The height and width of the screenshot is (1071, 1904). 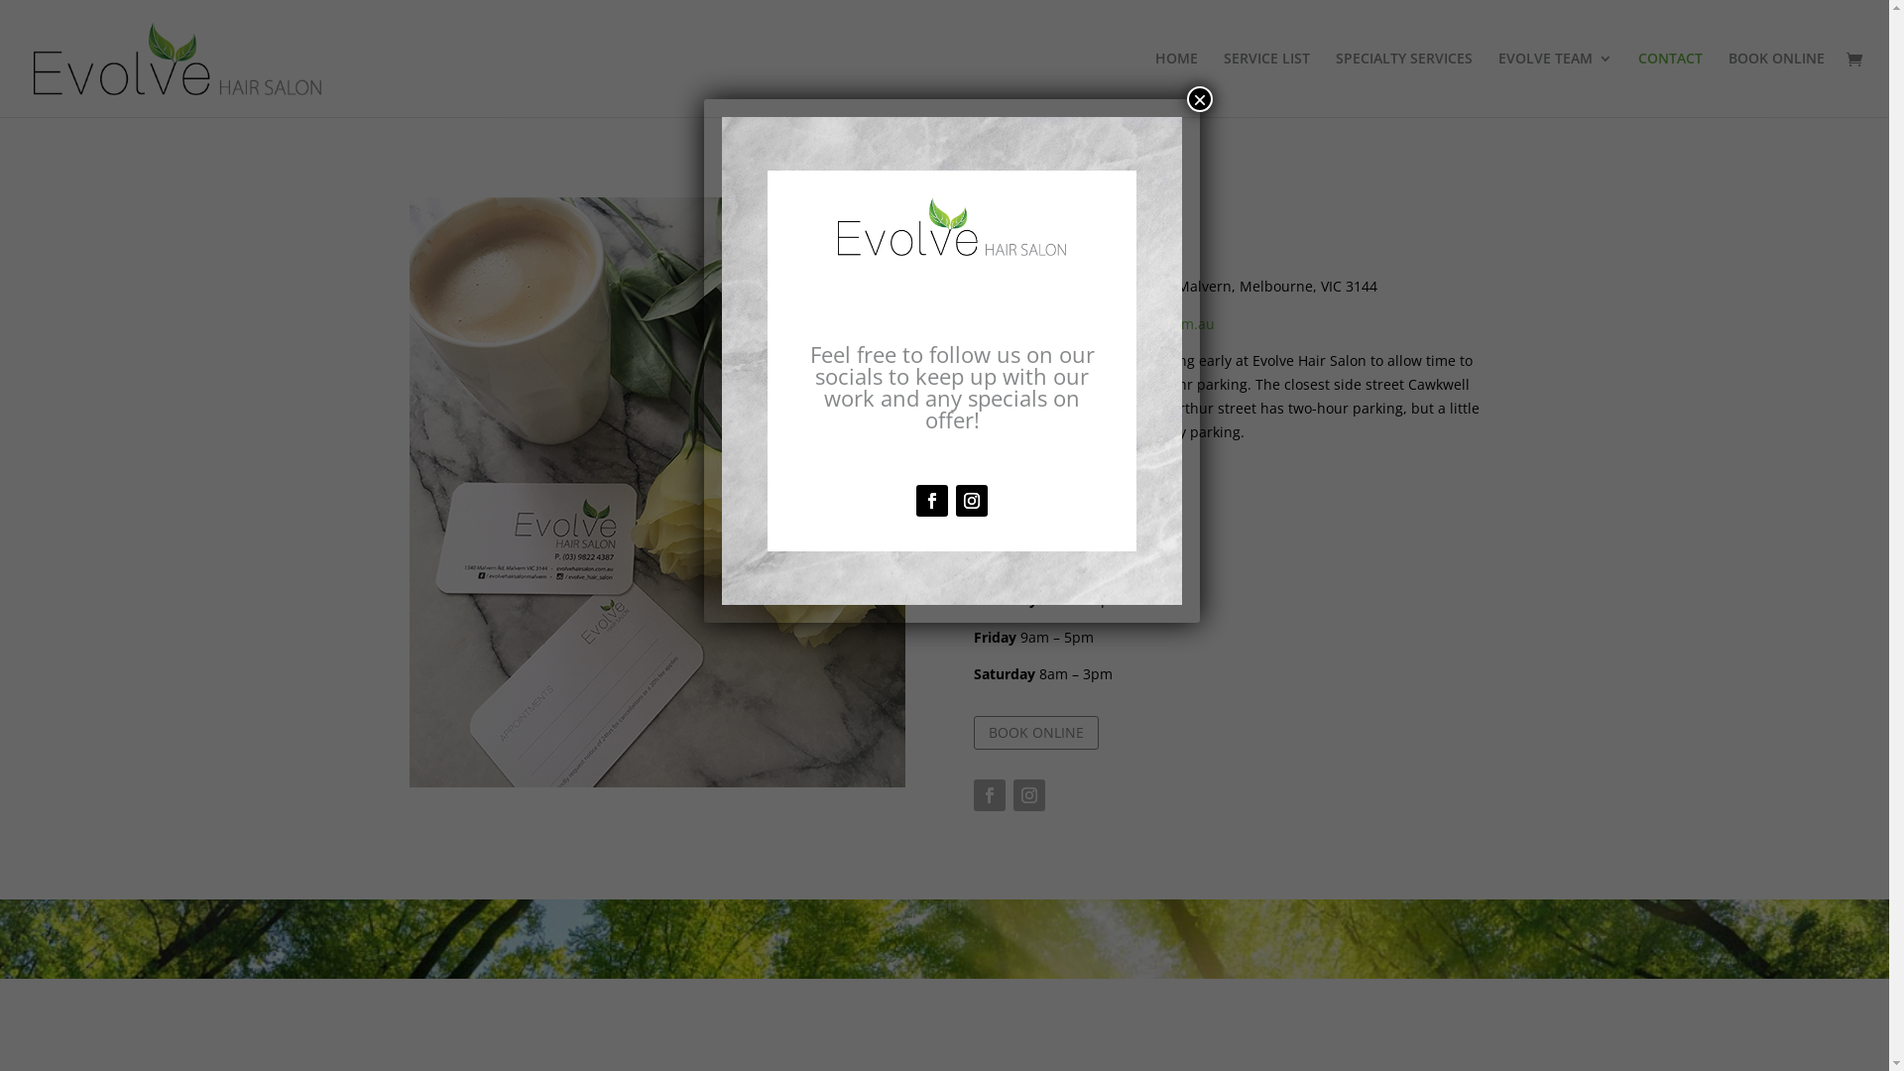 What do you see at coordinates (1267, 84) in the screenshot?
I see `SERVICE LIST` at bounding box center [1267, 84].